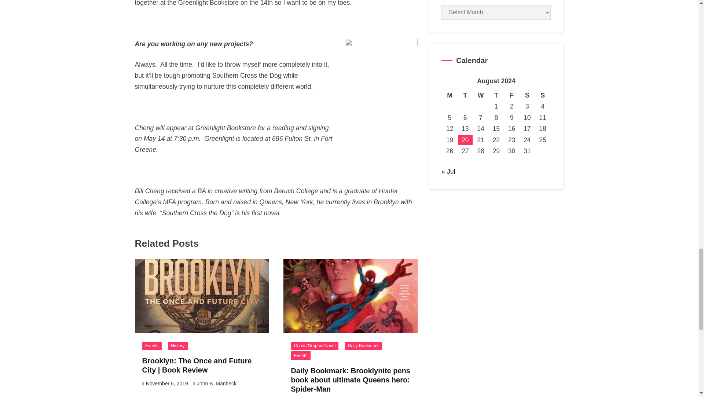 This screenshot has height=396, width=704. Describe the element at coordinates (152, 346) in the screenshot. I see `Events` at that location.